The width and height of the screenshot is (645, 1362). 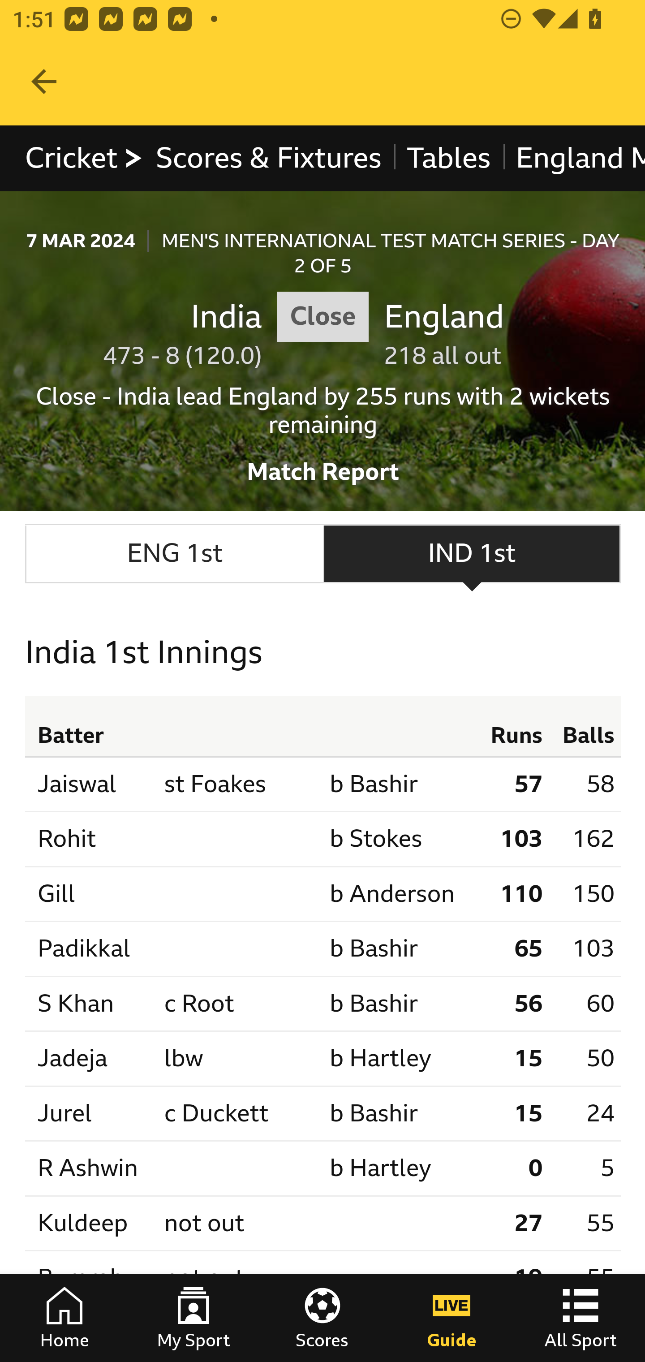 What do you see at coordinates (64, 1318) in the screenshot?
I see `Home` at bounding box center [64, 1318].